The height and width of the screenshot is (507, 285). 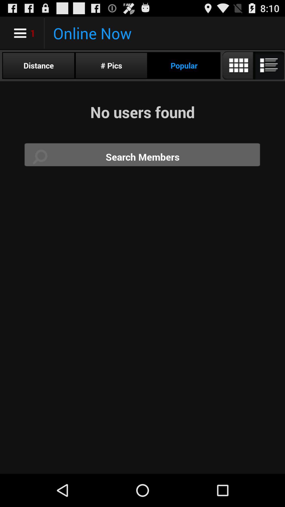 I want to click on search members, so click(x=142, y=157).